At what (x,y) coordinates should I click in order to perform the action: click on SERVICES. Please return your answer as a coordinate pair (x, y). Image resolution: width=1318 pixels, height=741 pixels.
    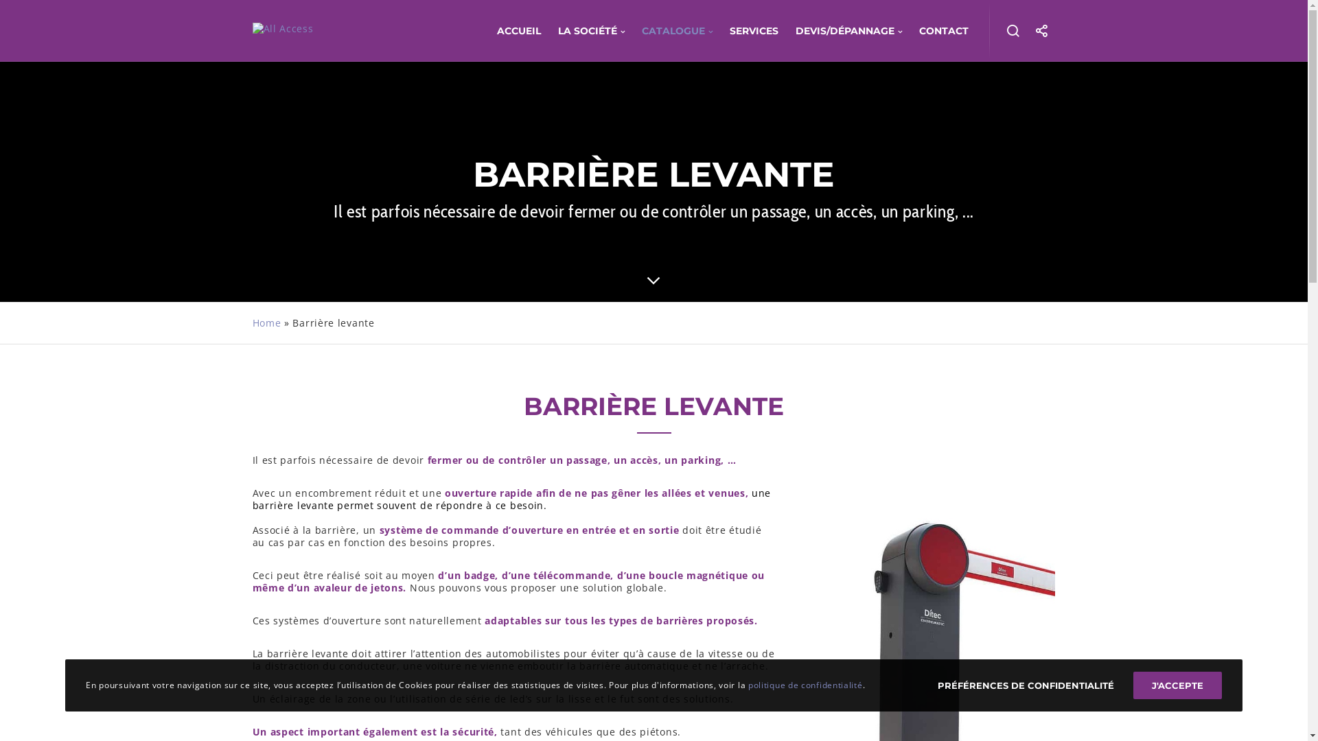
    Looking at the image, I should click on (745, 31).